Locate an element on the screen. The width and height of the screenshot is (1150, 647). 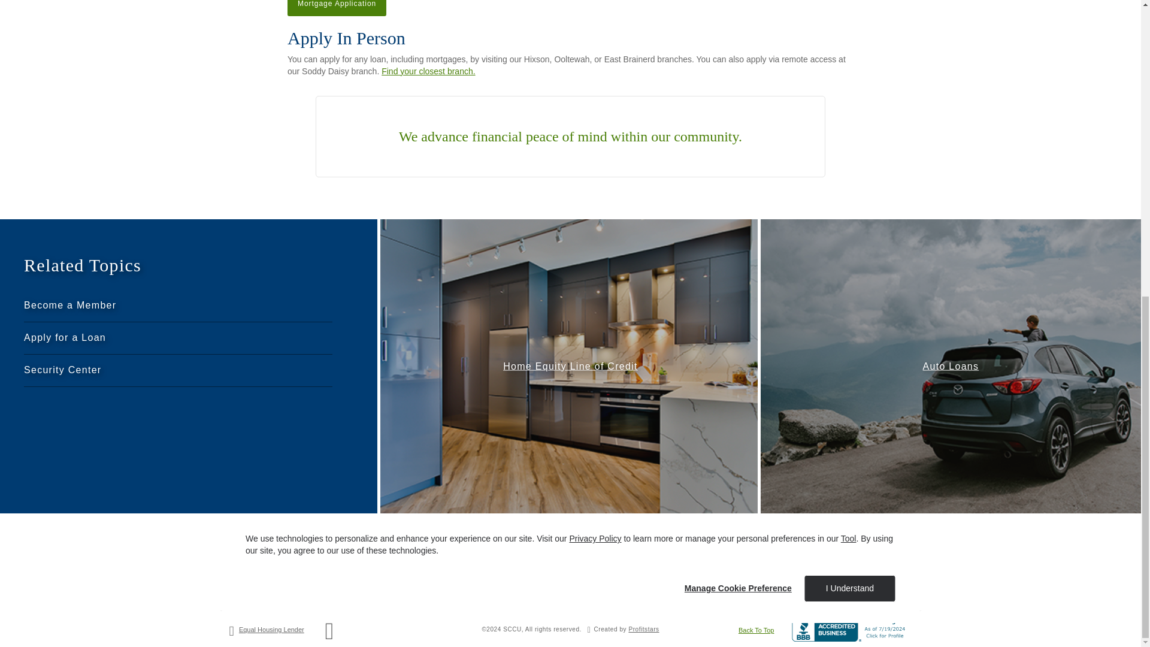
Scanned by Banno Monitor is located at coordinates (885, 540).